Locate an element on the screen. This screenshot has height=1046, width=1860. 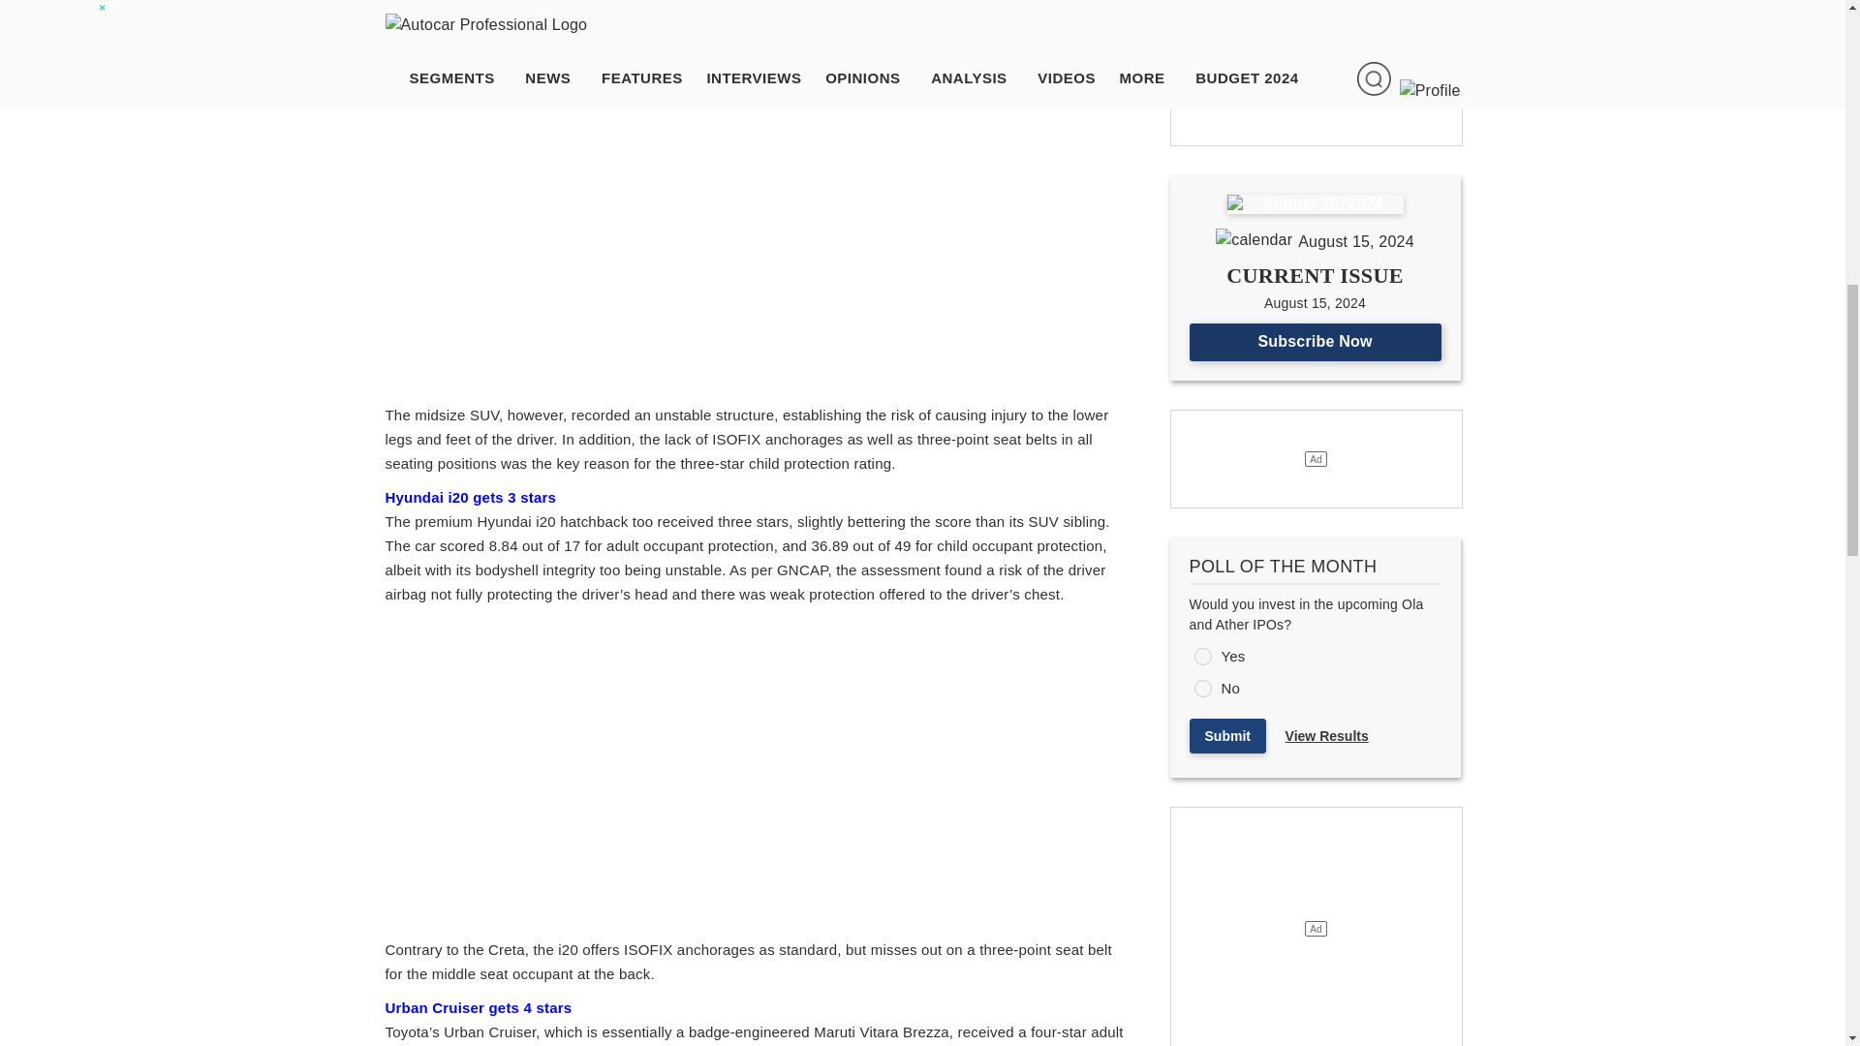
YouTube video player is located at coordinates (657, 769).